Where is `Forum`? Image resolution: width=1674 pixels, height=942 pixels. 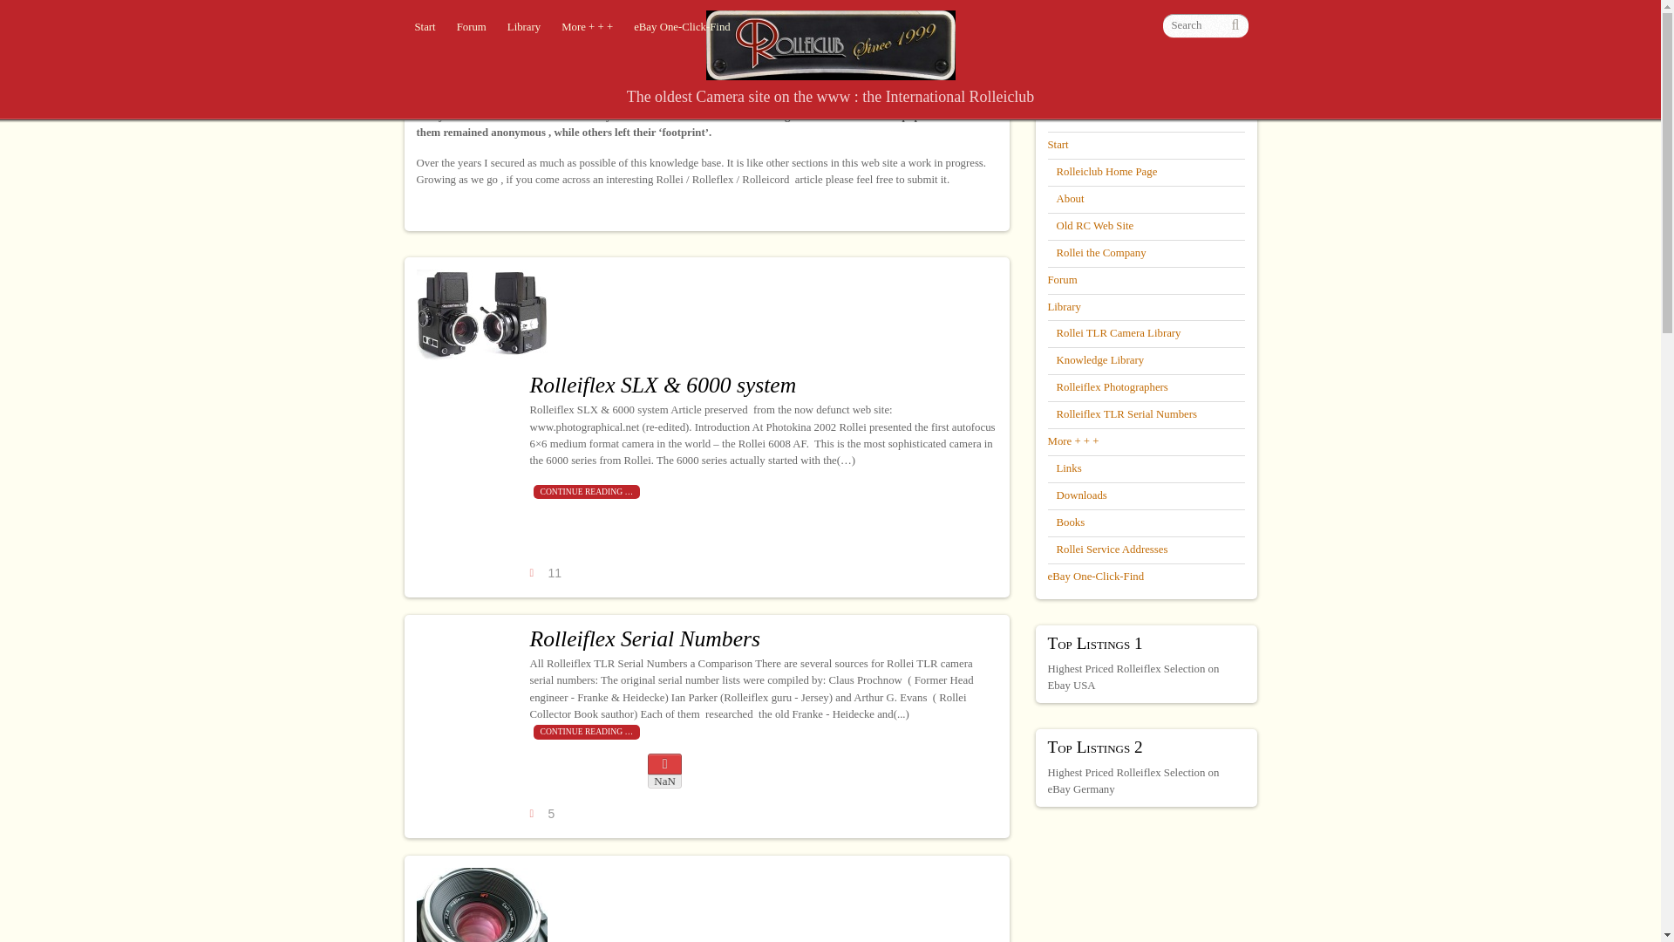 Forum is located at coordinates (472, 28).